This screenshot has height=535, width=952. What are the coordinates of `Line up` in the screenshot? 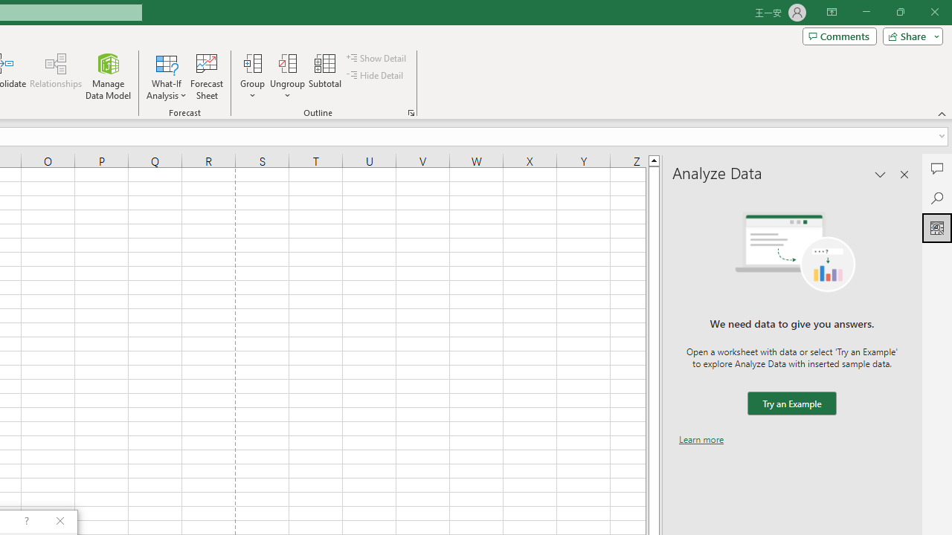 It's located at (654, 160).